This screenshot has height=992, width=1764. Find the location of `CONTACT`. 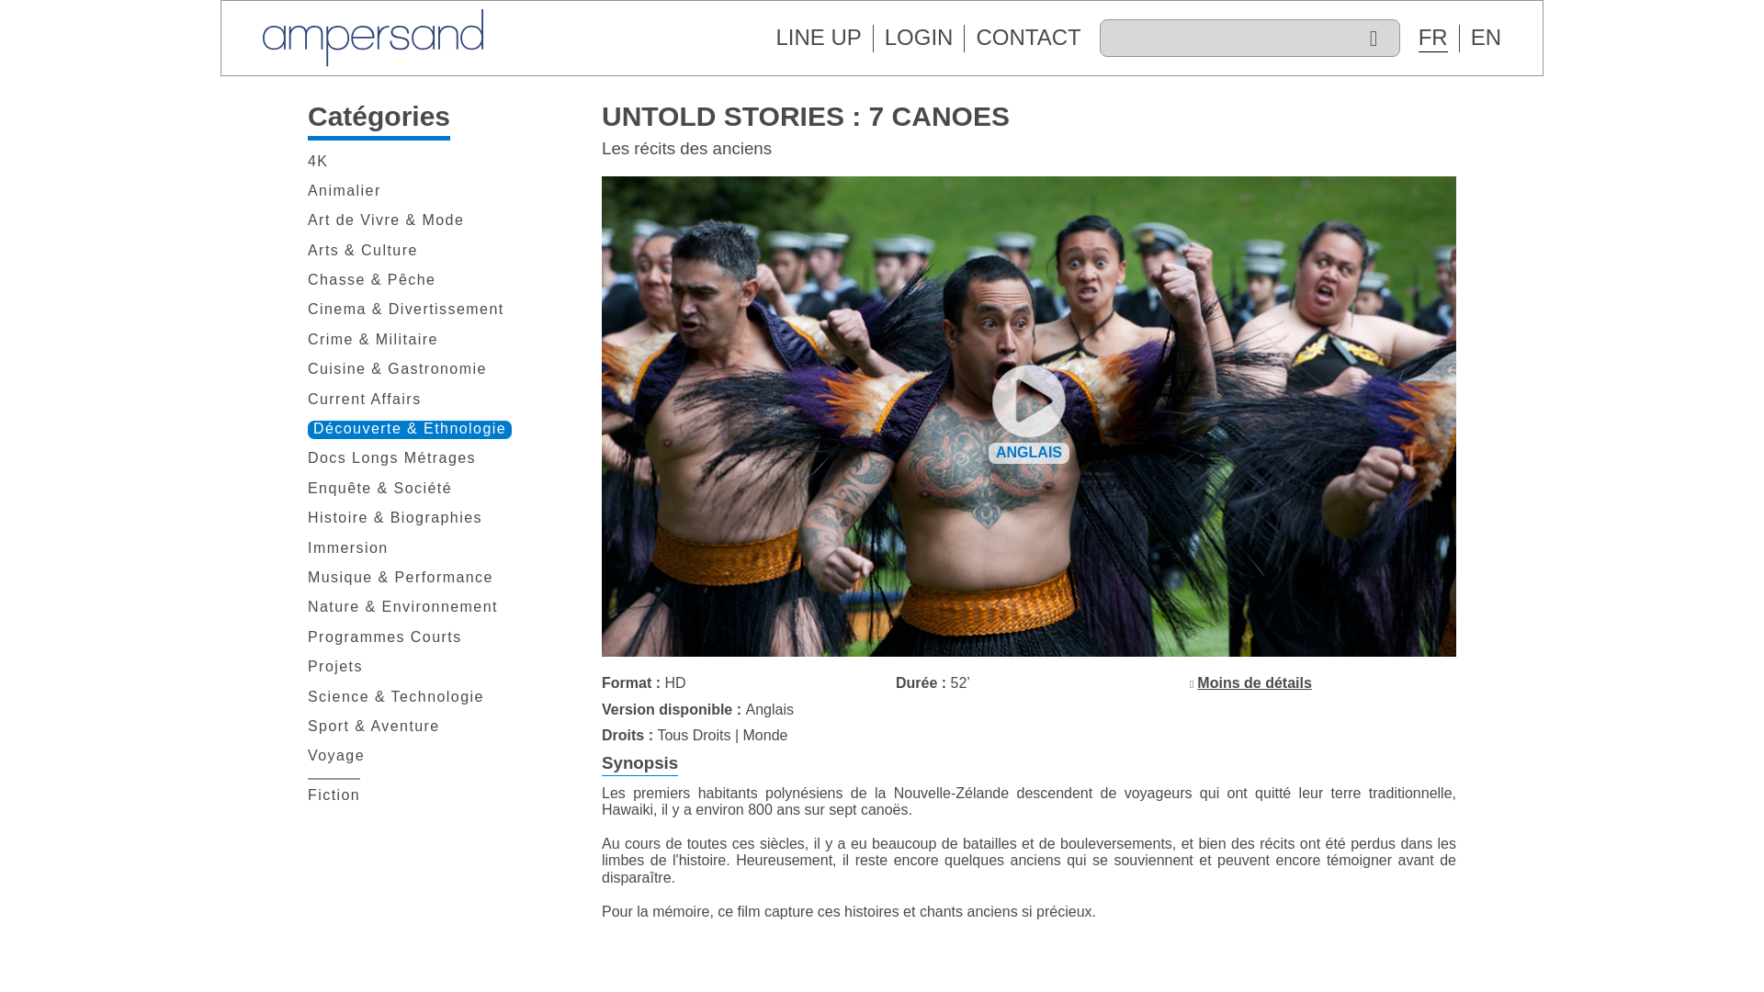

CONTACT is located at coordinates (1027, 37).